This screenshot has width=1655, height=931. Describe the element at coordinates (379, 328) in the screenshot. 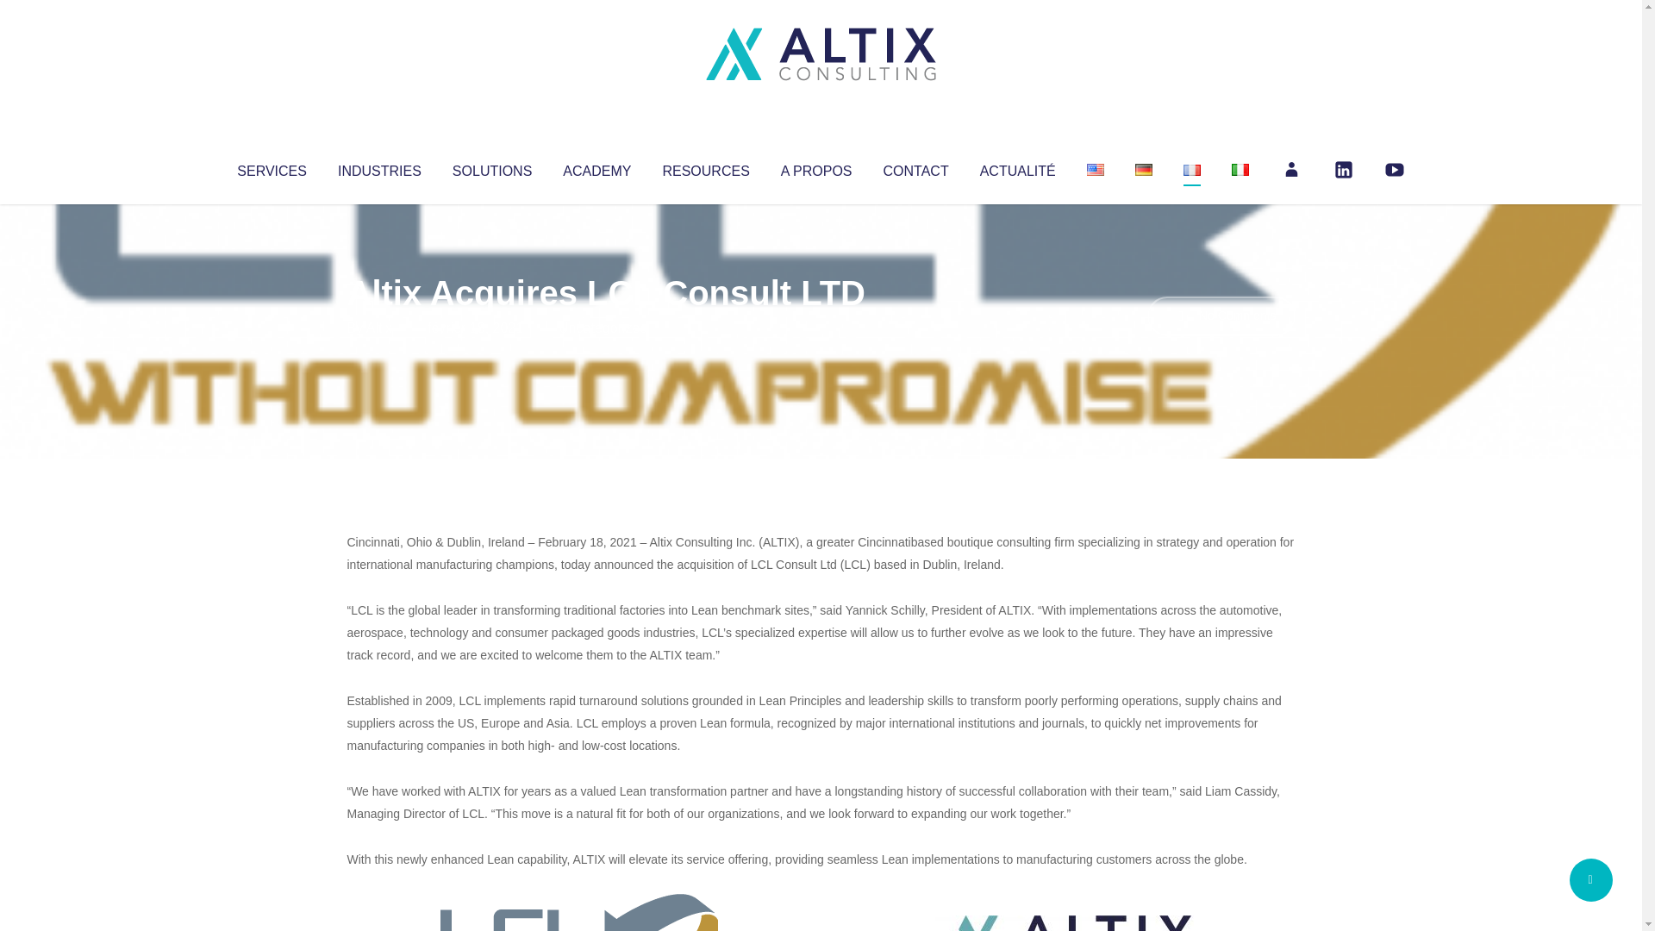

I see `Articles par Altix` at that location.